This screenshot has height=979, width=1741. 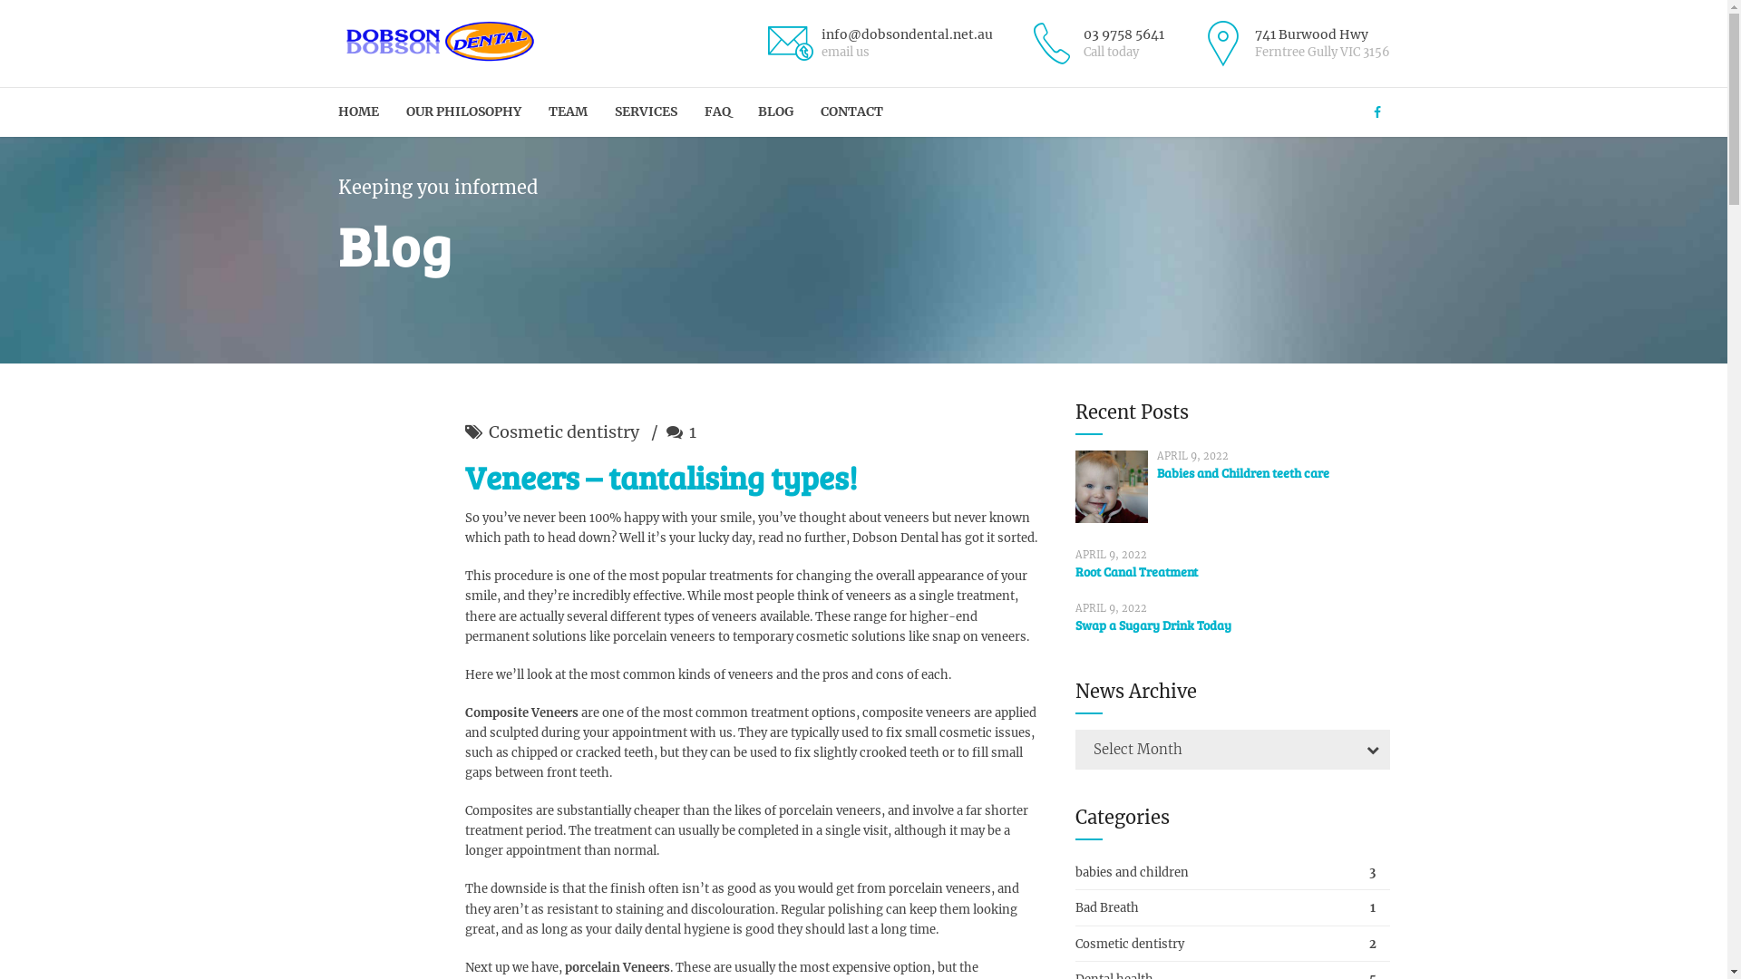 What do you see at coordinates (357, 112) in the screenshot?
I see `HOME` at bounding box center [357, 112].